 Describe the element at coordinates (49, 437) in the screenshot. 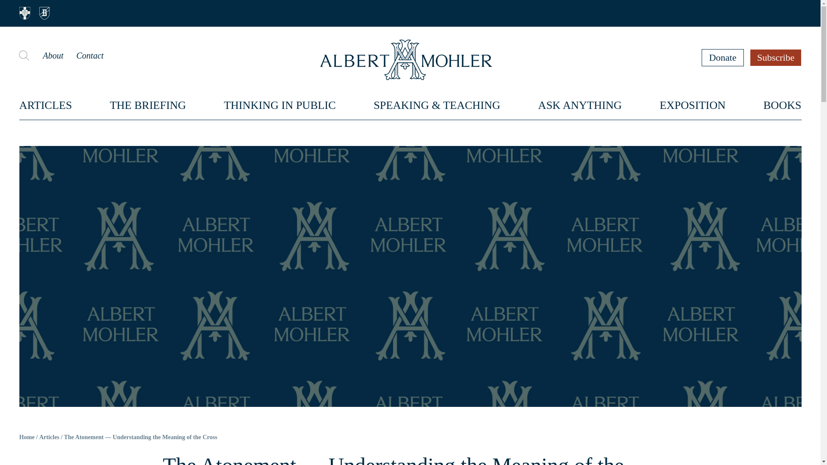

I see `Articles` at that location.